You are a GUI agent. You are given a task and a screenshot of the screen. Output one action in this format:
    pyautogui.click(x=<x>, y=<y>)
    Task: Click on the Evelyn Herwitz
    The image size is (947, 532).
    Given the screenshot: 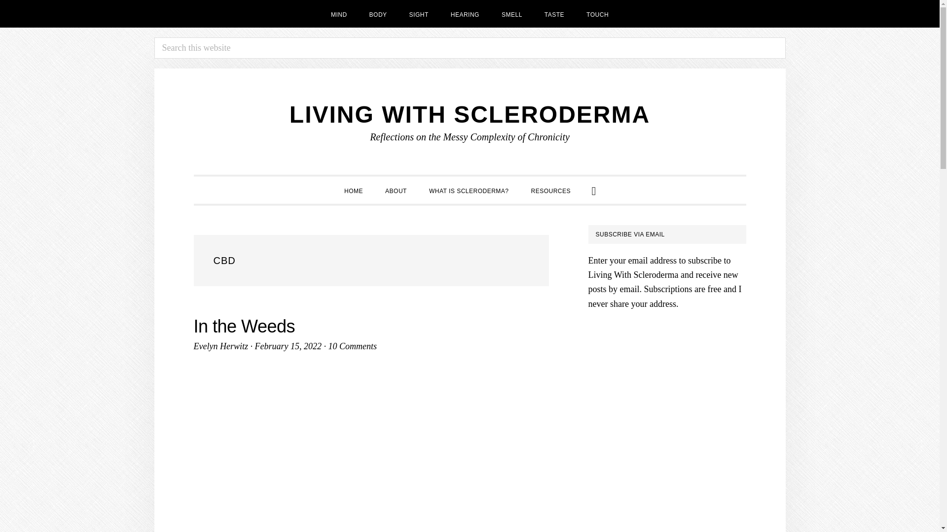 What is the action you would take?
    pyautogui.click(x=220, y=346)
    